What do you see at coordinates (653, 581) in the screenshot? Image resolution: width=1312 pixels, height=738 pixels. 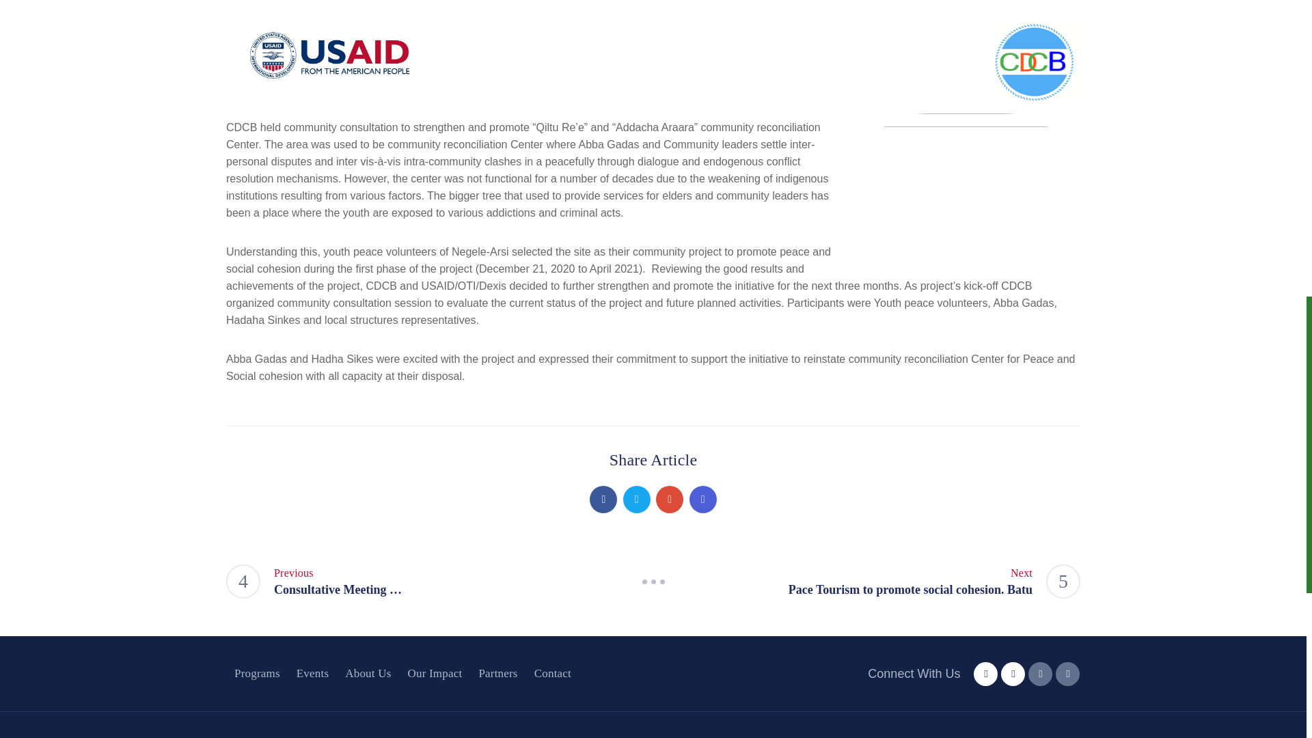 I see `Slash` at bounding box center [653, 581].